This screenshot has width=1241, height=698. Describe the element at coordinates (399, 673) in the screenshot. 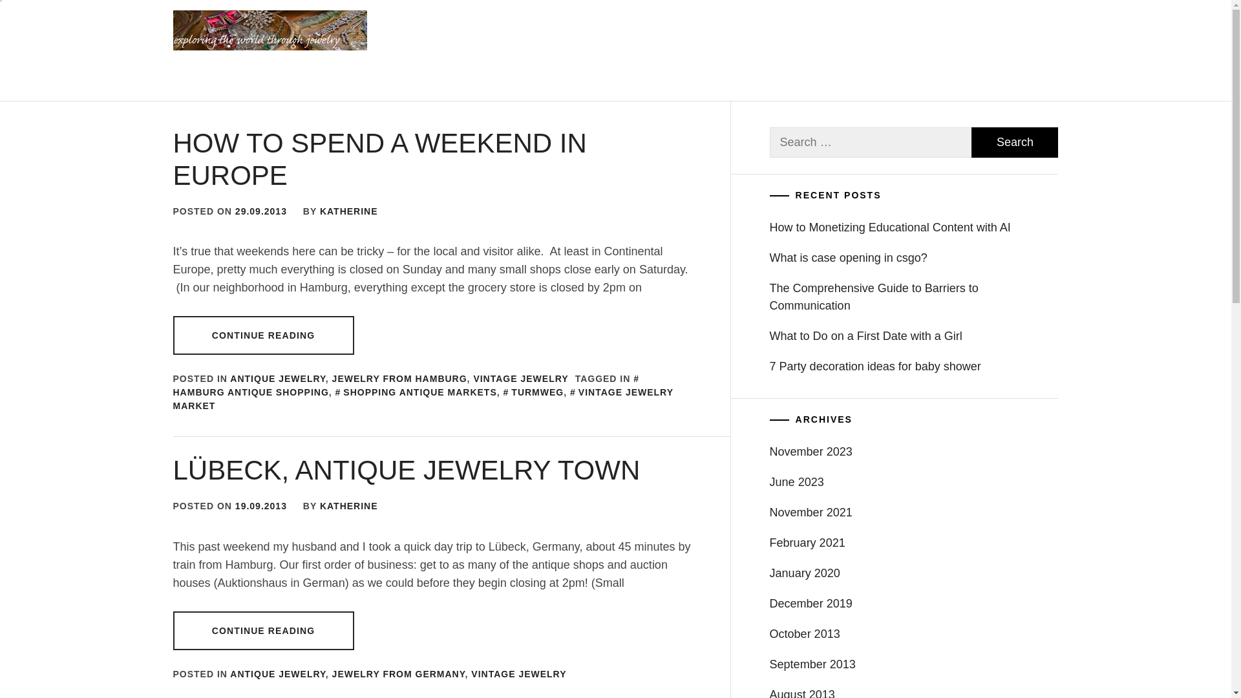

I see `JEWELRY FROM GERMANY` at that location.